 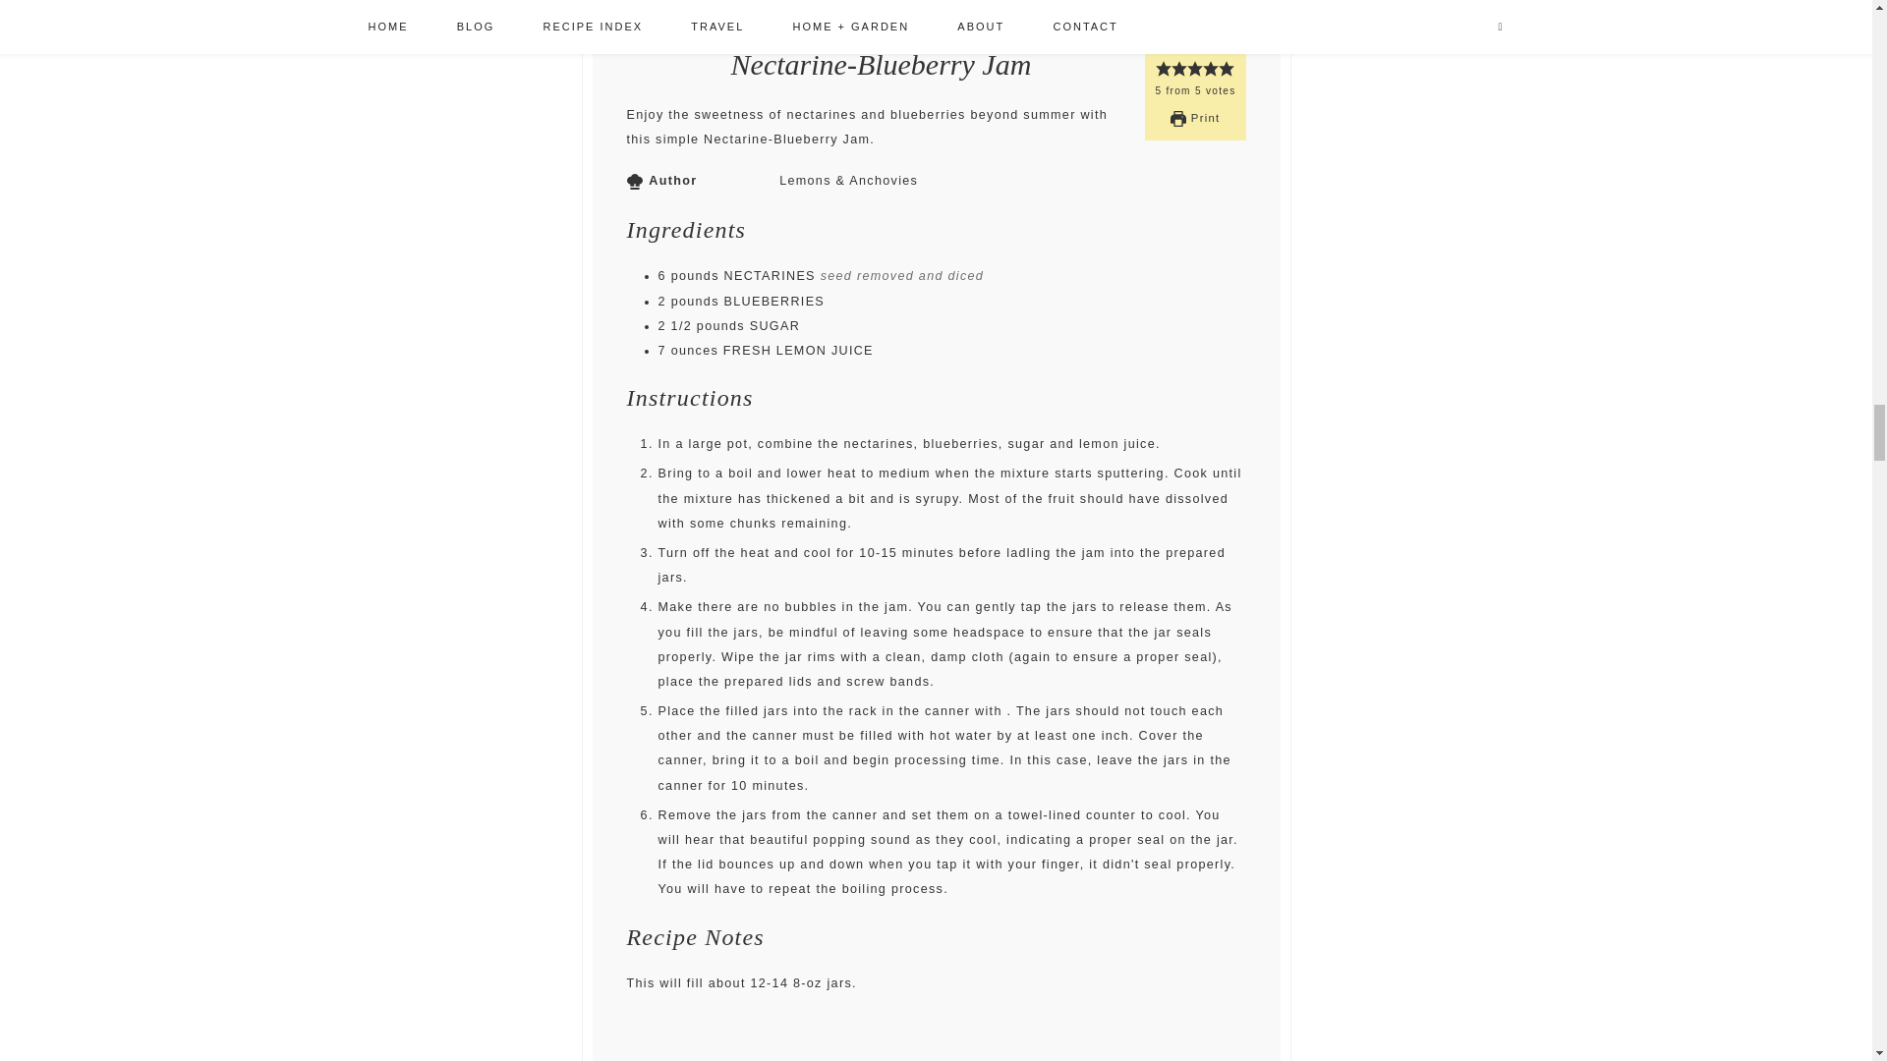 What do you see at coordinates (1194, 118) in the screenshot?
I see `Print` at bounding box center [1194, 118].